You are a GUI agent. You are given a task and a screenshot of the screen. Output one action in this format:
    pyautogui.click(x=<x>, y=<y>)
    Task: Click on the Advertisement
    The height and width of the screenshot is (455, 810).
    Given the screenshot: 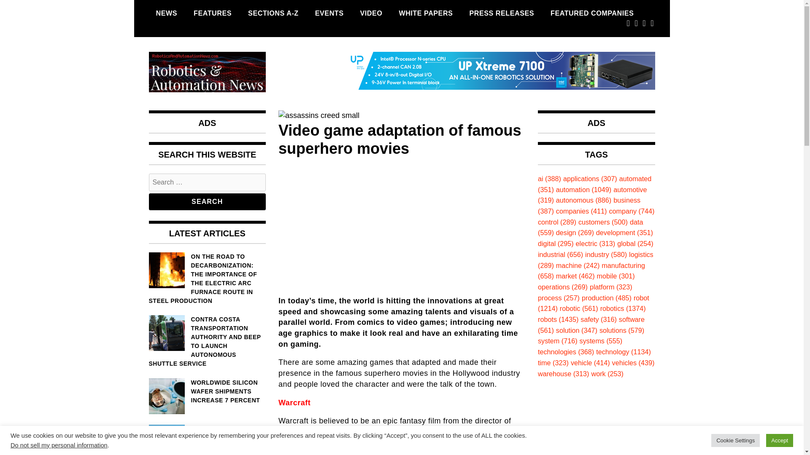 What is the action you would take?
    pyautogui.click(x=402, y=224)
    